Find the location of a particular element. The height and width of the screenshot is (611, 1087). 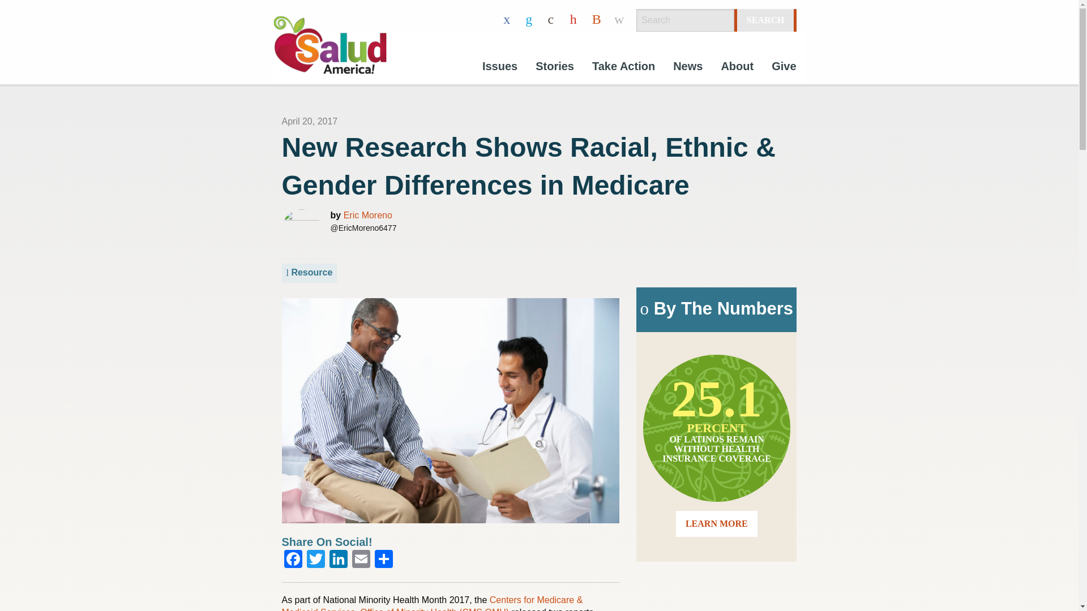

Eric Moreno is located at coordinates (368, 215).